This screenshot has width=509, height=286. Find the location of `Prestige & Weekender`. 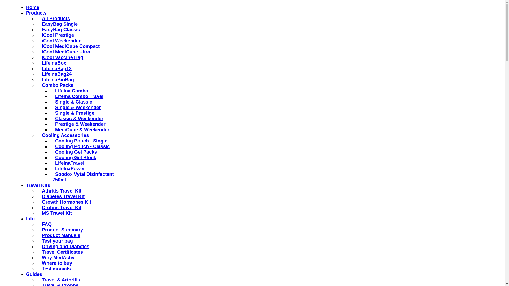

Prestige & Weekender is located at coordinates (79, 124).